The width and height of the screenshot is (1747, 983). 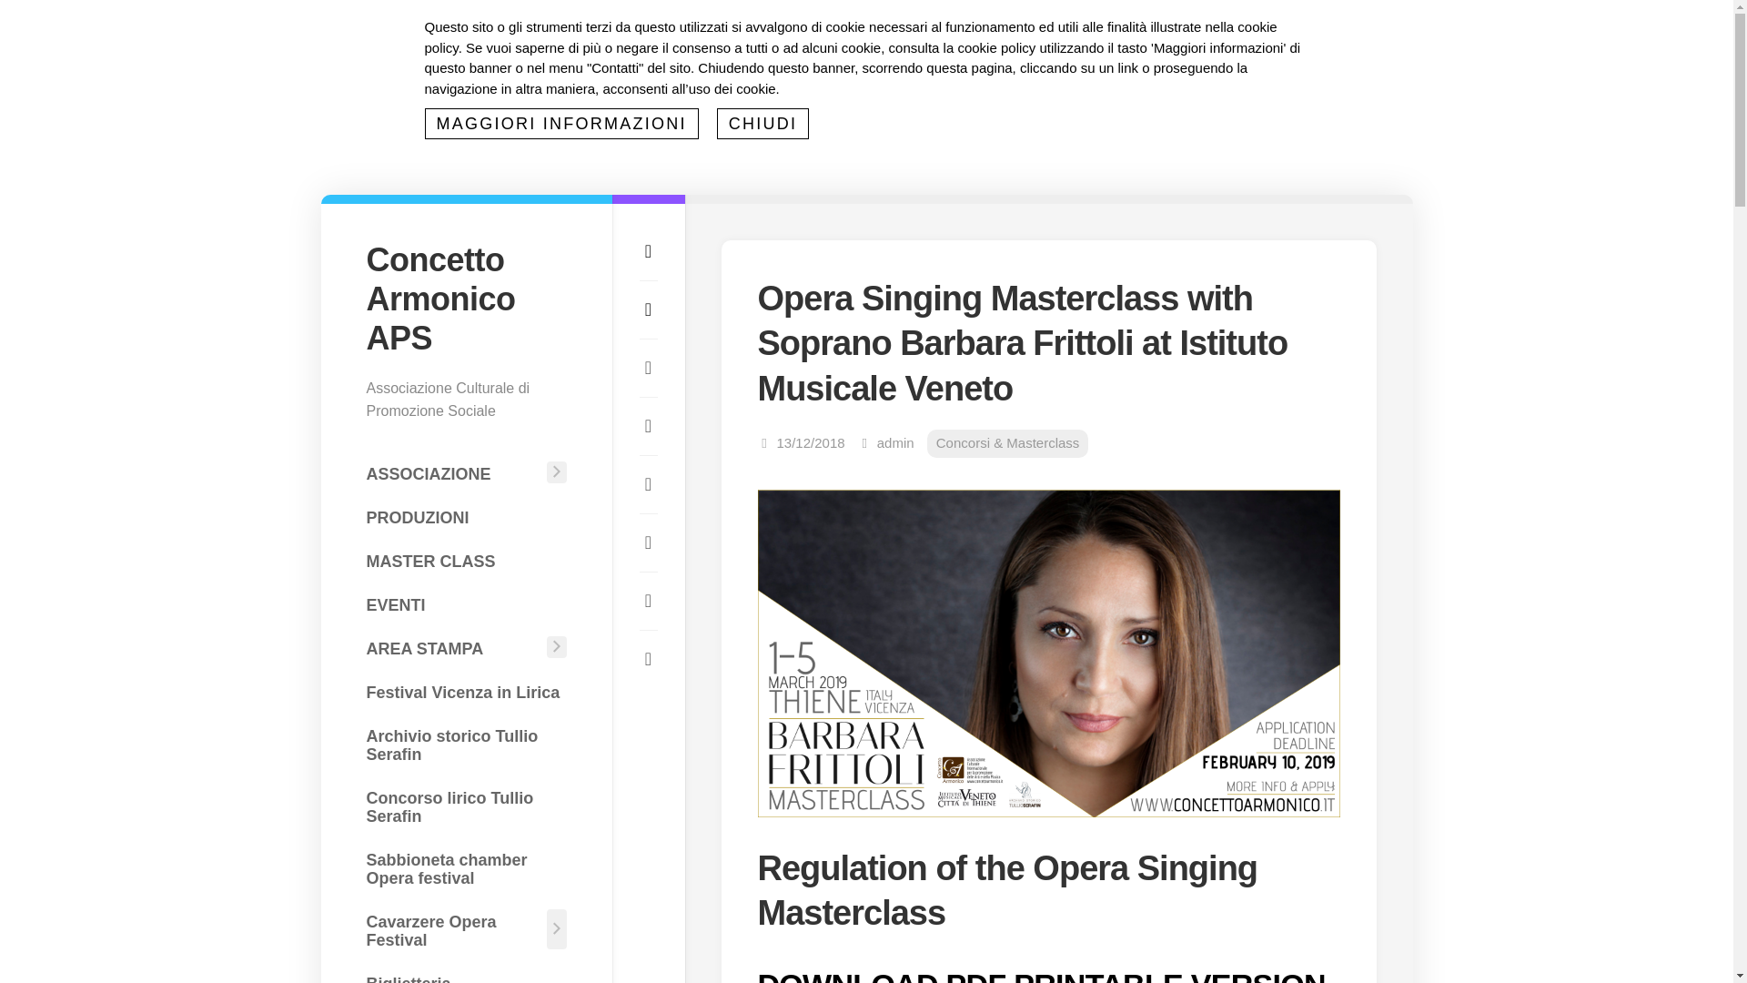 What do you see at coordinates (895, 442) in the screenshot?
I see `Articoli scritti da admin` at bounding box center [895, 442].